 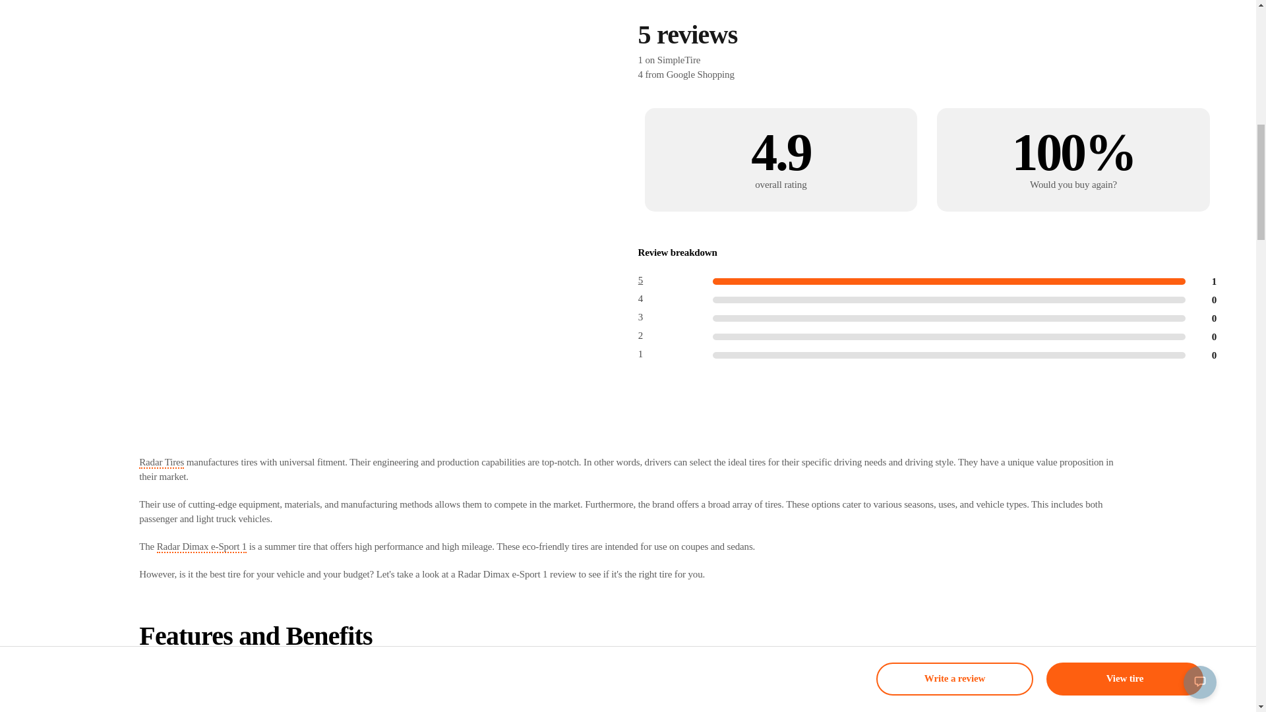 I want to click on 2, so click(x=641, y=336).